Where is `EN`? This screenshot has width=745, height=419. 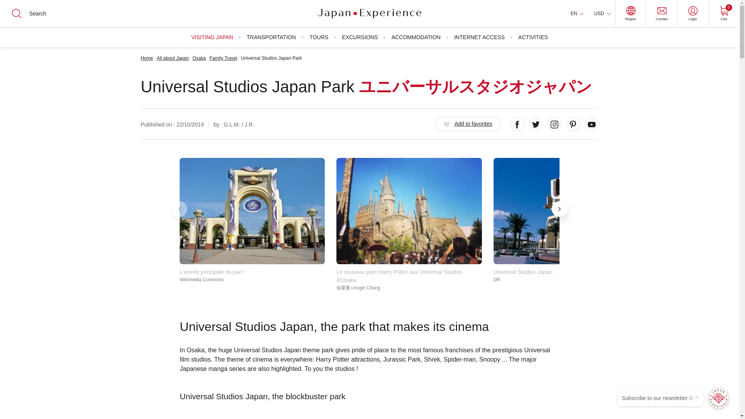
EN is located at coordinates (630, 14).